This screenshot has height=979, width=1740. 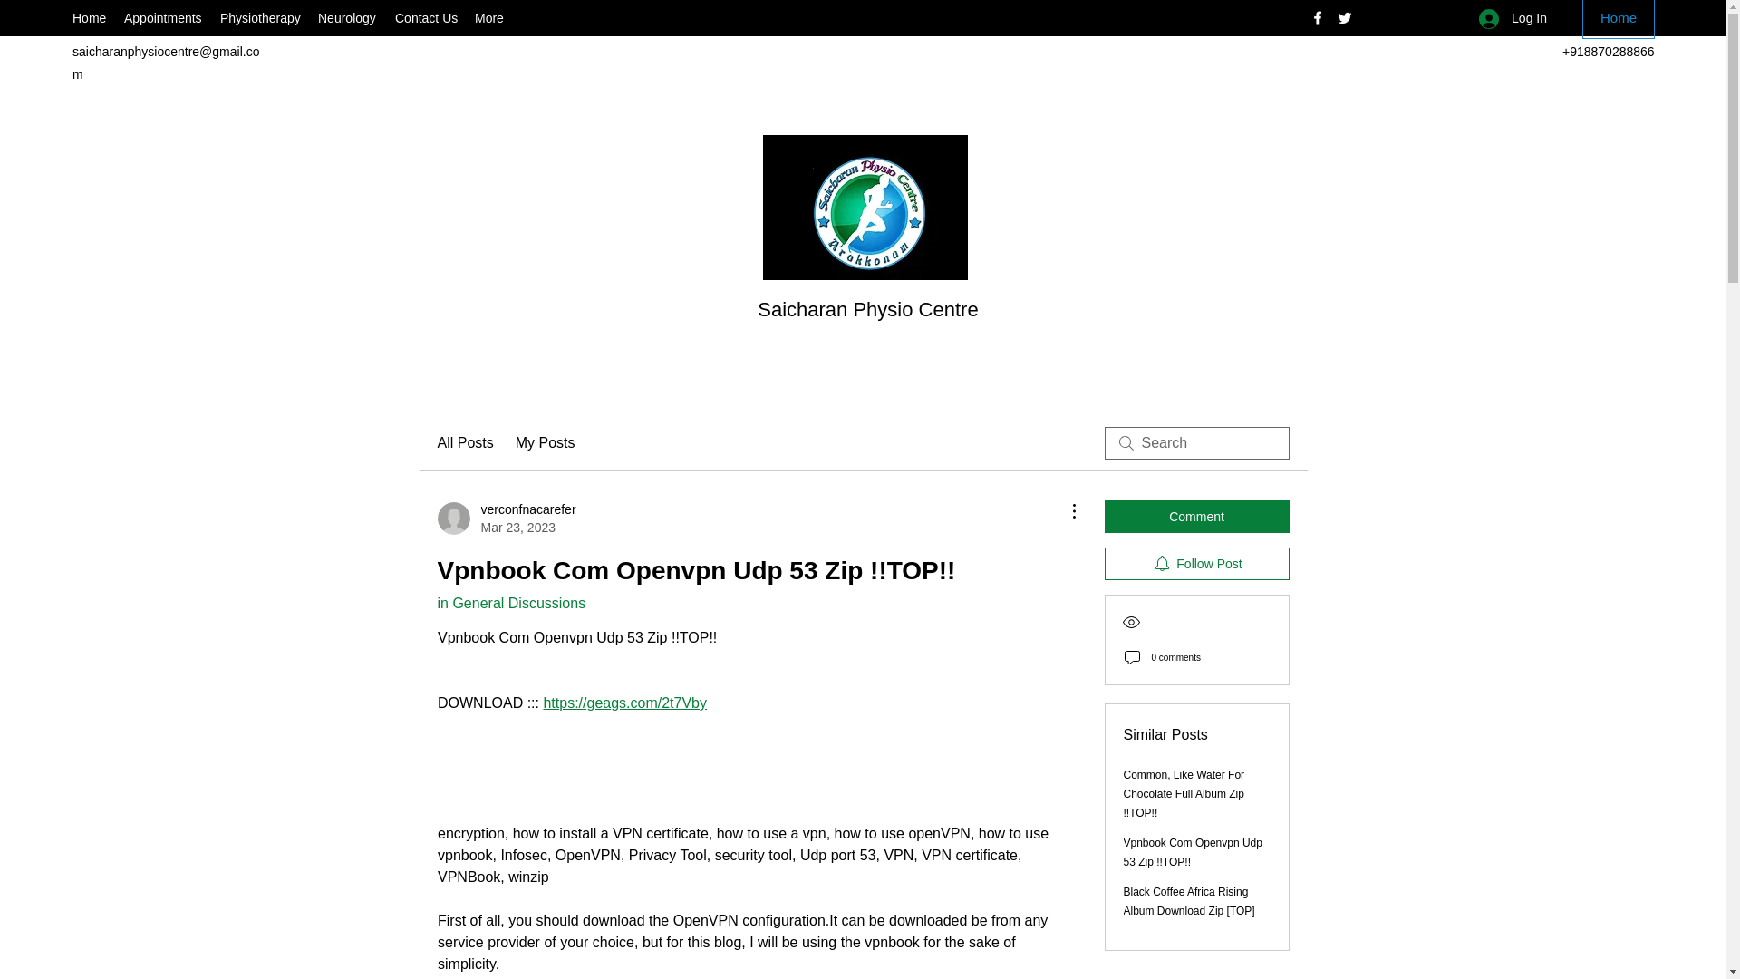 What do you see at coordinates (546, 443) in the screenshot?
I see `My Posts` at bounding box center [546, 443].